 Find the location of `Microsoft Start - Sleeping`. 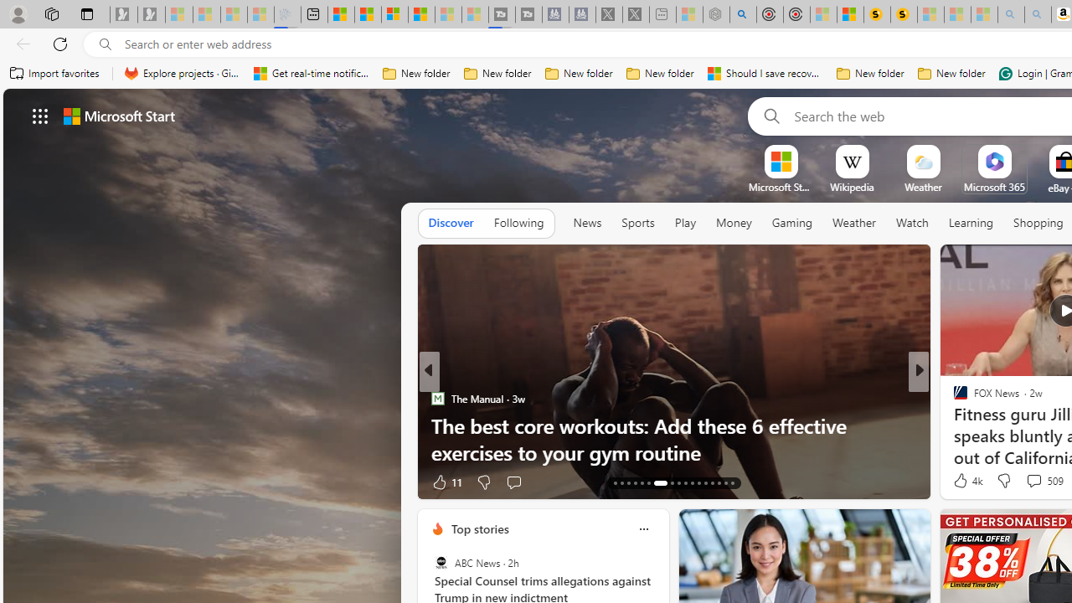

Microsoft Start - Sleeping is located at coordinates (448, 15).